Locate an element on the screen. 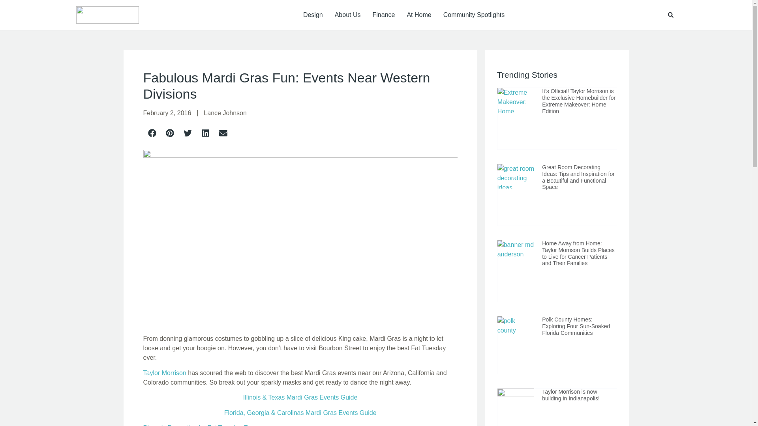  Taylor Morrison is located at coordinates (164, 373).